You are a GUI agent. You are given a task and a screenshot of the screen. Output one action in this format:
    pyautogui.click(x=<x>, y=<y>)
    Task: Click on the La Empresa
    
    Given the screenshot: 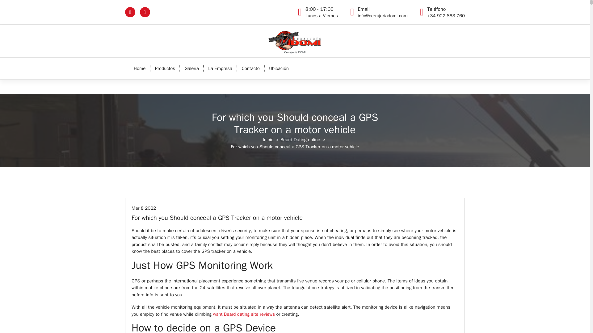 What is the action you would take?
    pyautogui.click(x=250, y=68)
    